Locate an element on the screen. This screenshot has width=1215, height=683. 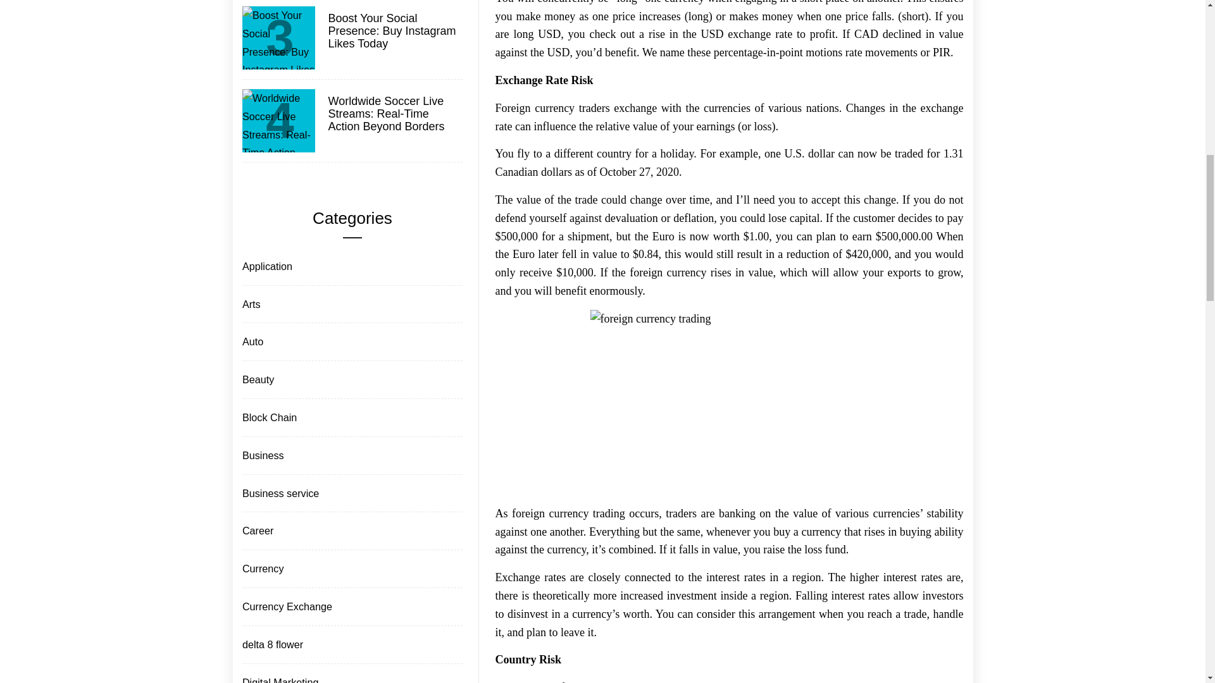
Career is located at coordinates (257, 531).